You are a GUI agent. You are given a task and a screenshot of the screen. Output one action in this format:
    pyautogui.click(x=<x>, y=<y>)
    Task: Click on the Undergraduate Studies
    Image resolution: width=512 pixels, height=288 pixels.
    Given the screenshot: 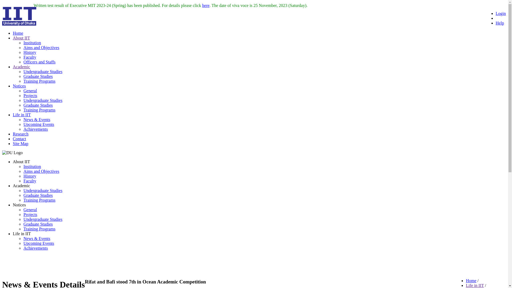 What is the action you would take?
    pyautogui.click(x=43, y=190)
    